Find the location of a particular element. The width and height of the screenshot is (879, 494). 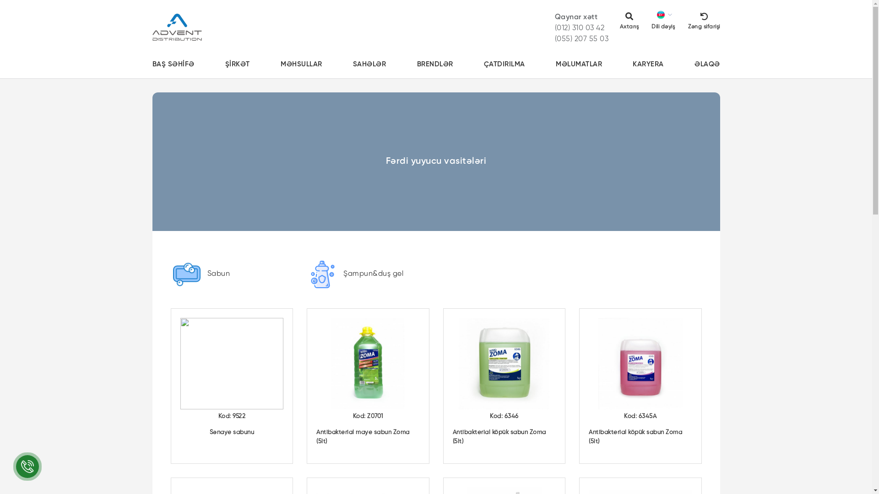

(055) 207 55 03 is located at coordinates (582, 39).